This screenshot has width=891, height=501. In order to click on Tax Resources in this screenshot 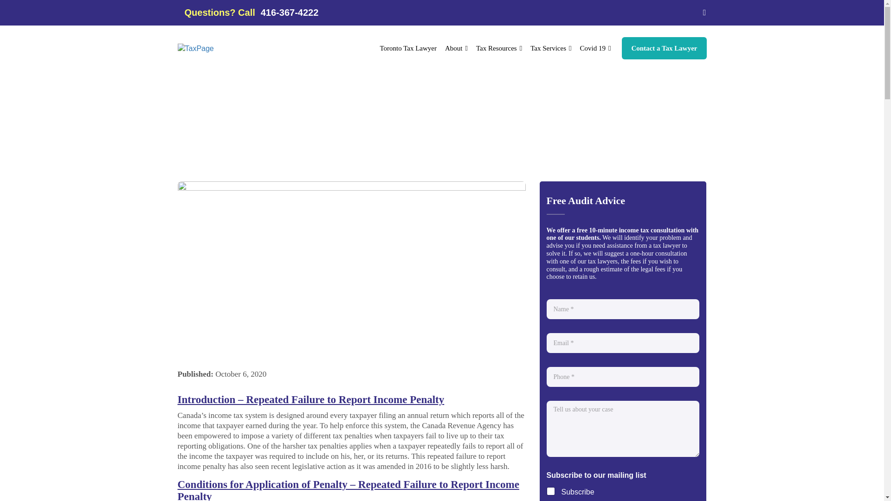, I will do `click(499, 48)`.